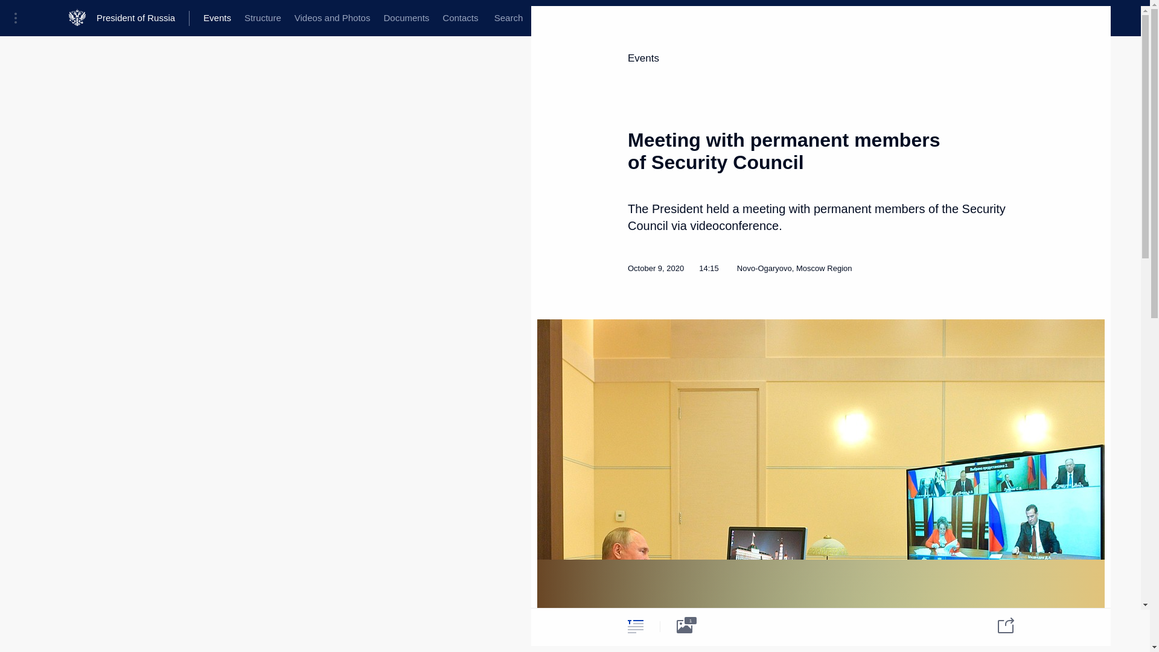  What do you see at coordinates (217, 18) in the screenshot?
I see `Events` at bounding box center [217, 18].